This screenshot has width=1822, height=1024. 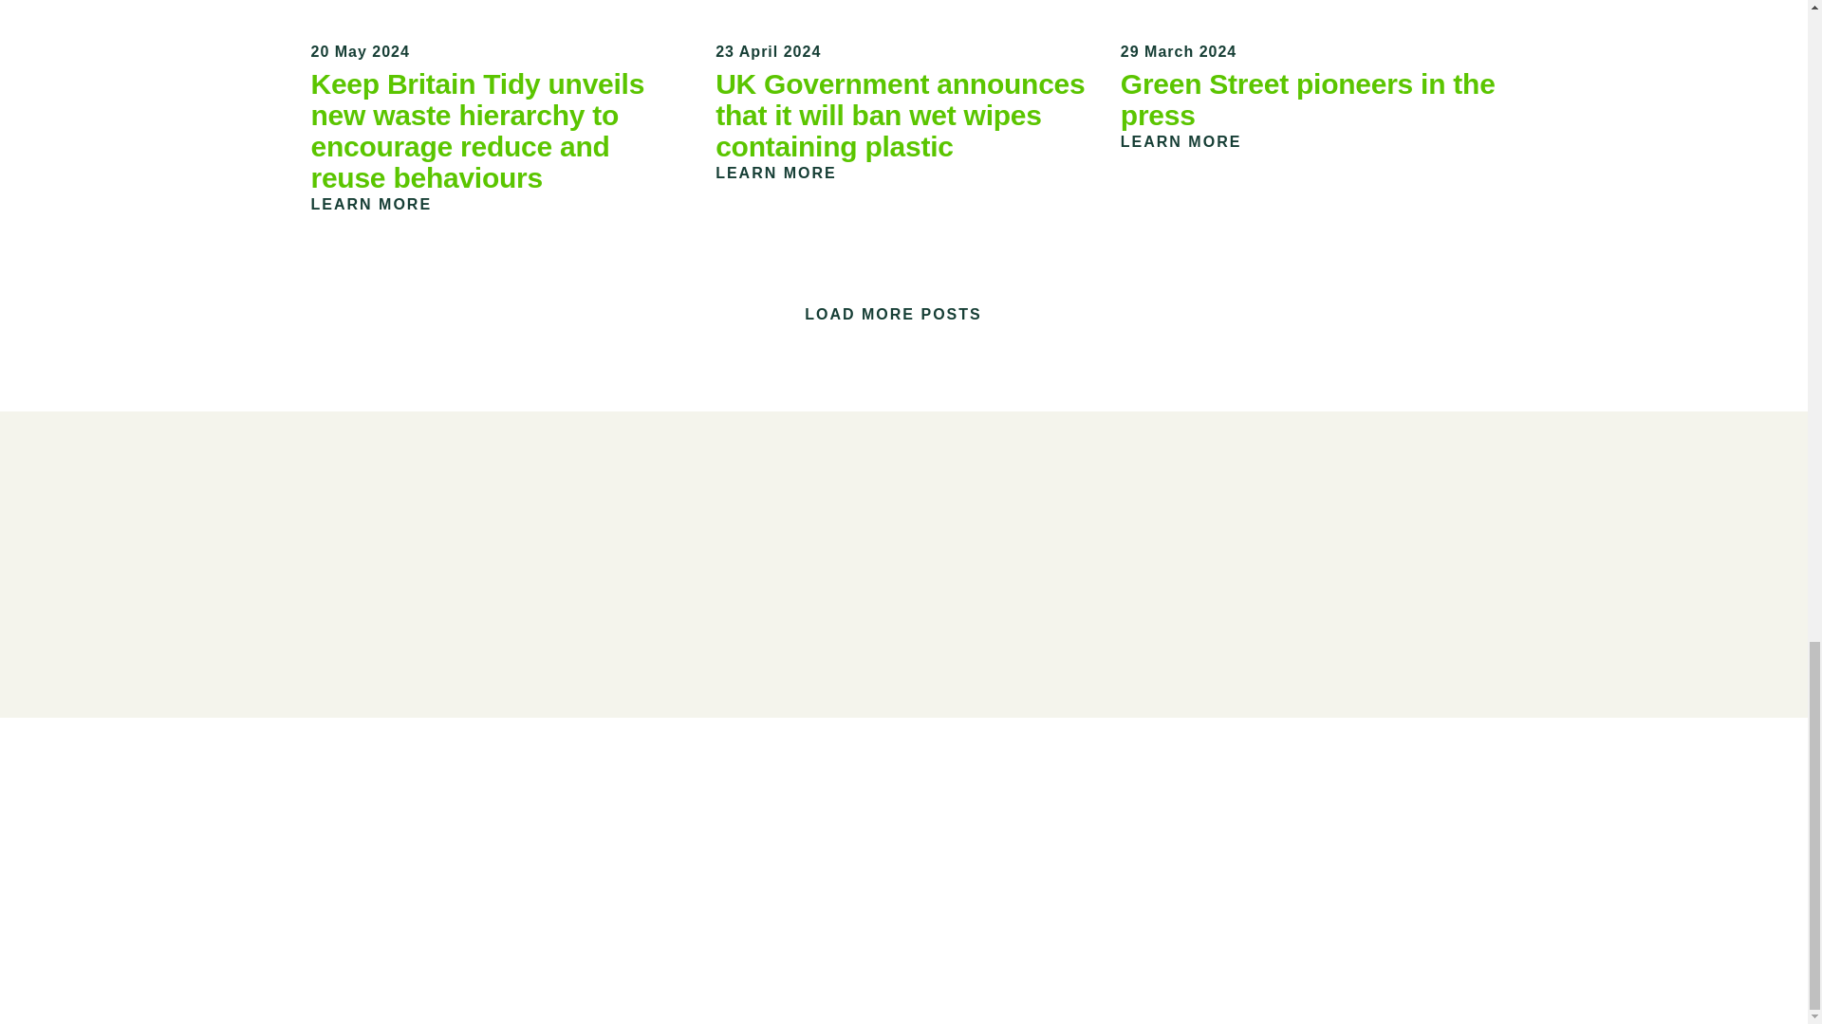 What do you see at coordinates (382, 204) in the screenshot?
I see `LEARN MORE` at bounding box center [382, 204].